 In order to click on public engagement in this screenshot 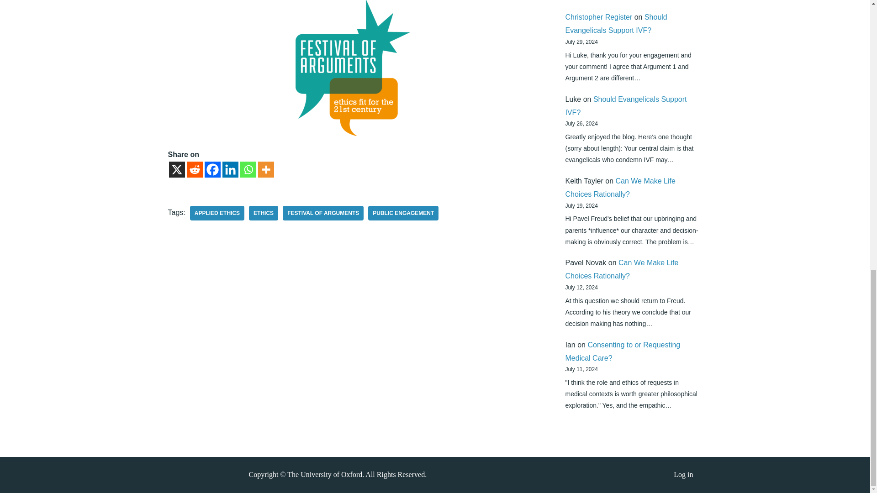, I will do `click(403, 213)`.